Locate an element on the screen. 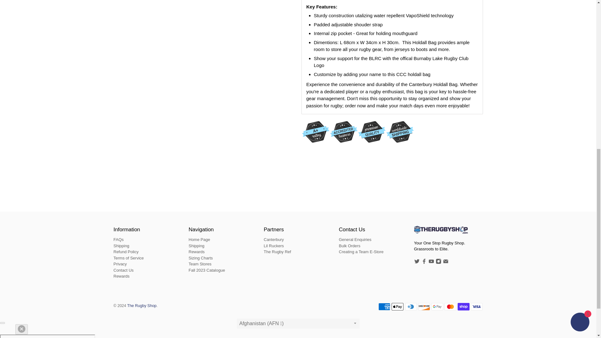 The width and height of the screenshot is (601, 338). Shopify online store chat is located at coordinates (580, 17).